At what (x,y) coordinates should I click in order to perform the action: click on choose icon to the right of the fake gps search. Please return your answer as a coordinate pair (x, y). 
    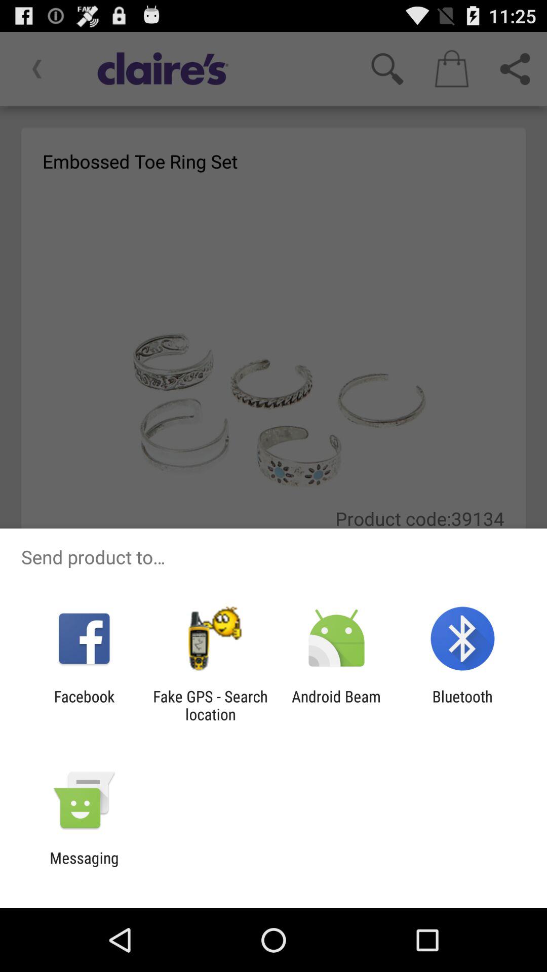
    Looking at the image, I should click on (336, 705).